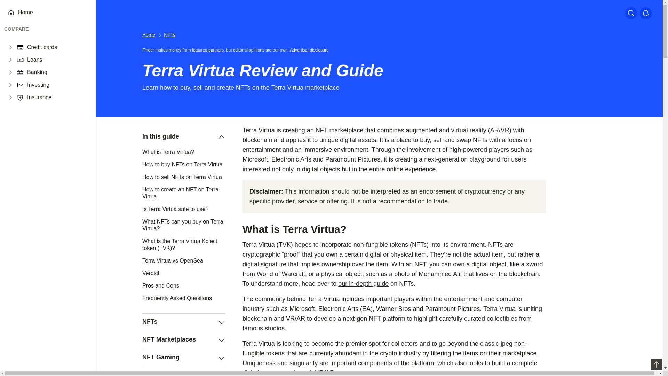 This screenshot has height=376, width=668. What do you see at coordinates (25, 12) in the screenshot?
I see `Home` at bounding box center [25, 12].